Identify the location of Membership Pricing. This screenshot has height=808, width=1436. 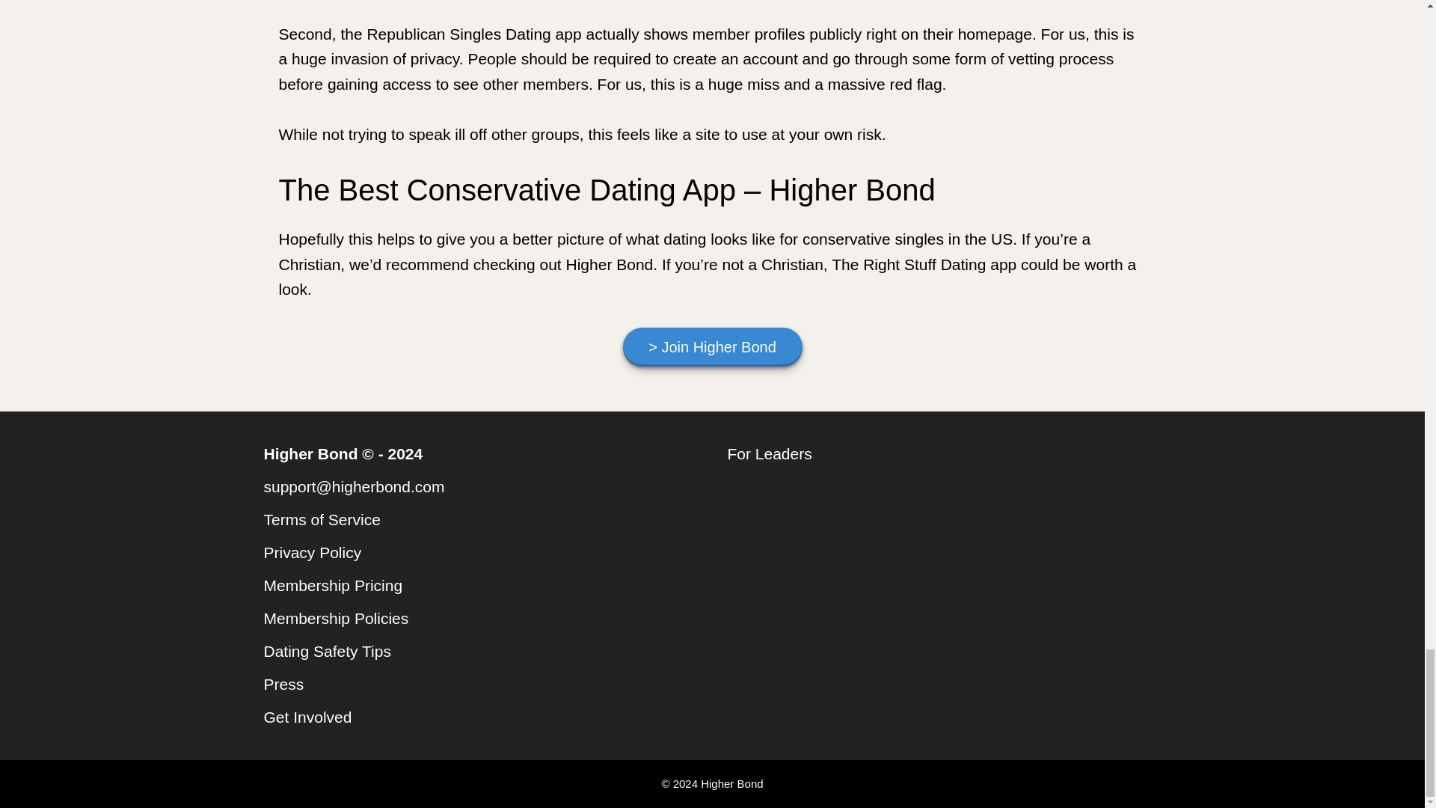
(332, 585).